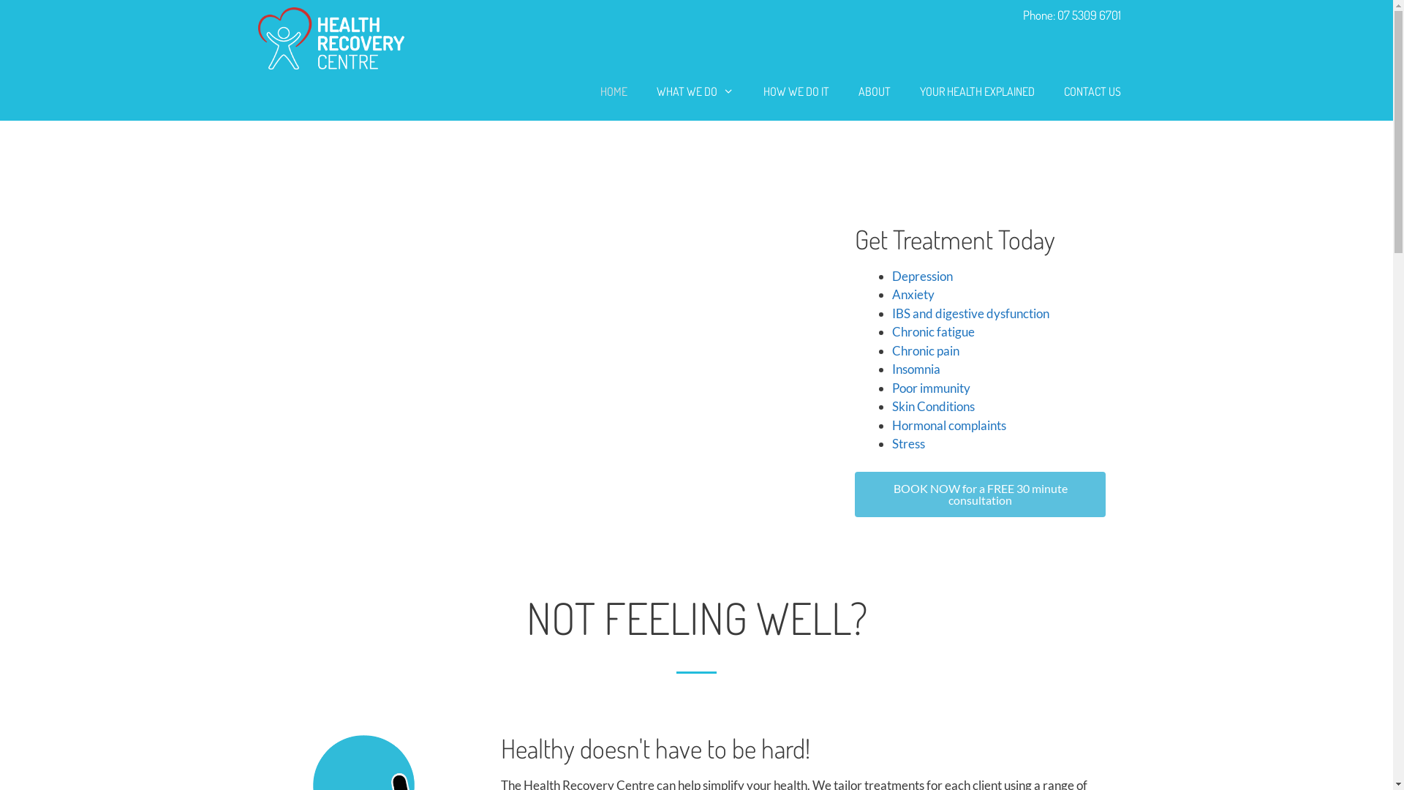 The image size is (1404, 790). Describe the element at coordinates (980, 494) in the screenshot. I see `BOOK NOW for a FREE 30 minute consultation` at that location.